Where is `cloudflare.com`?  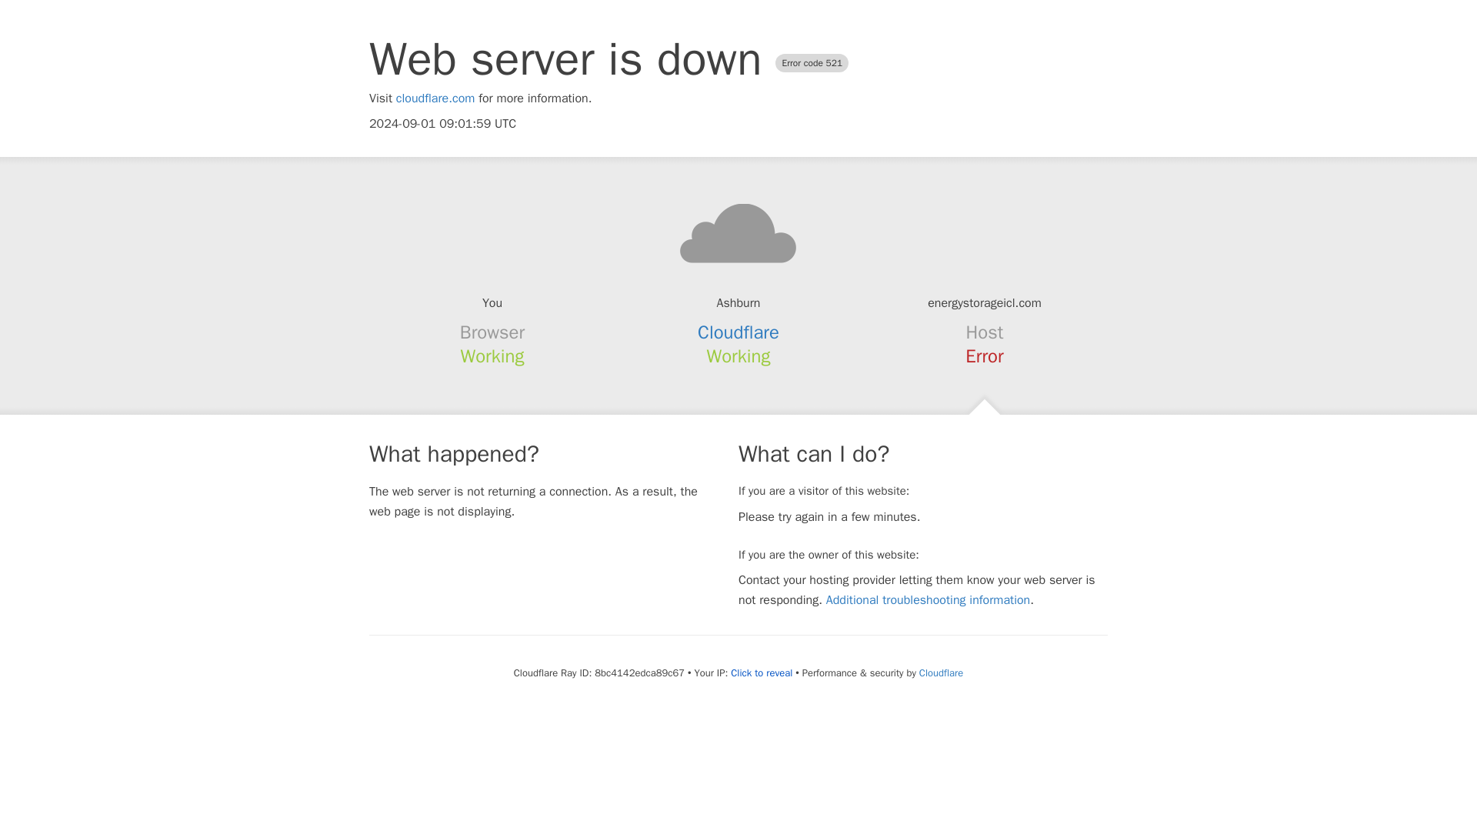 cloudflare.com is located at coordinates (435, 98).